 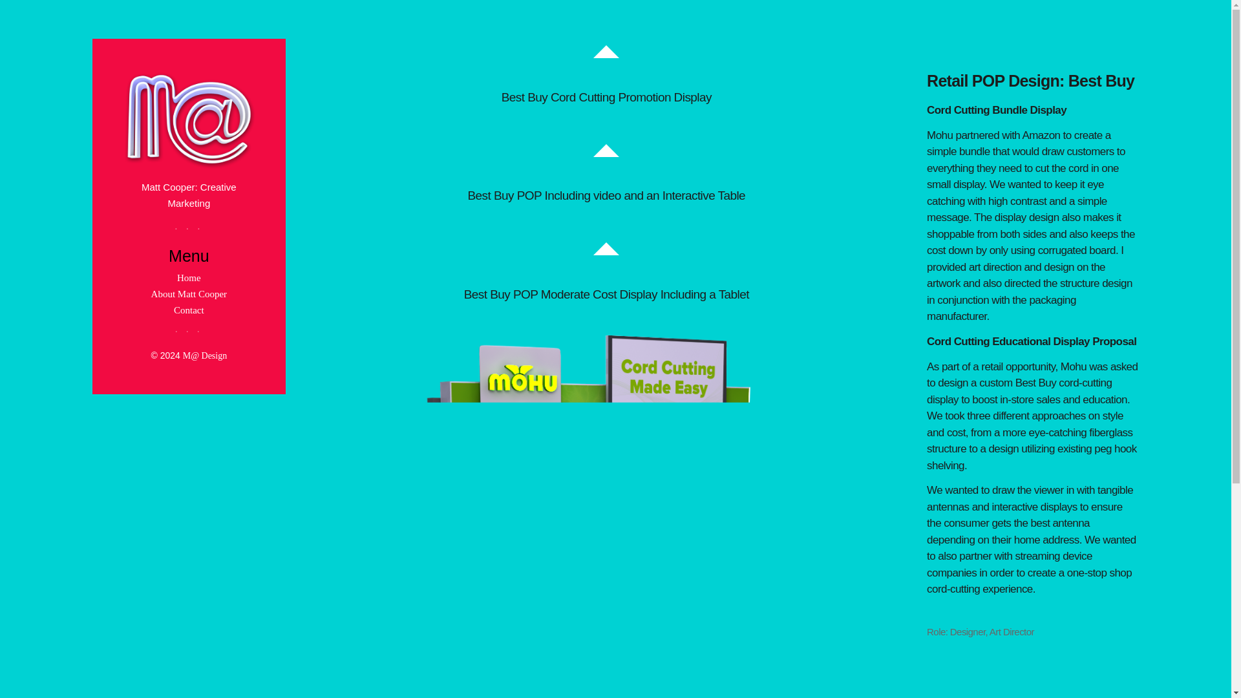 What do you see at coordinates (606, 607) in the screenshot?
I see `Best Buy POP Minimal Option Without Electronics` at bounding box center [606, 607].